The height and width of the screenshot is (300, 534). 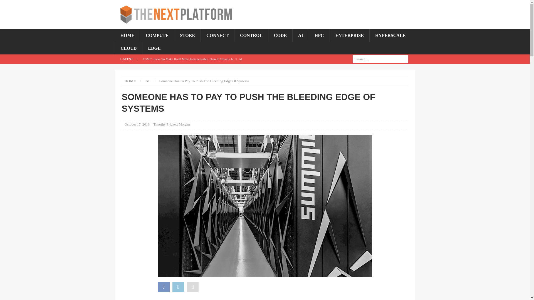 What do you see at coordinates (390, 36) in the screenshot?
I see `HYPERSCALE` at bounding box center [390, 36].